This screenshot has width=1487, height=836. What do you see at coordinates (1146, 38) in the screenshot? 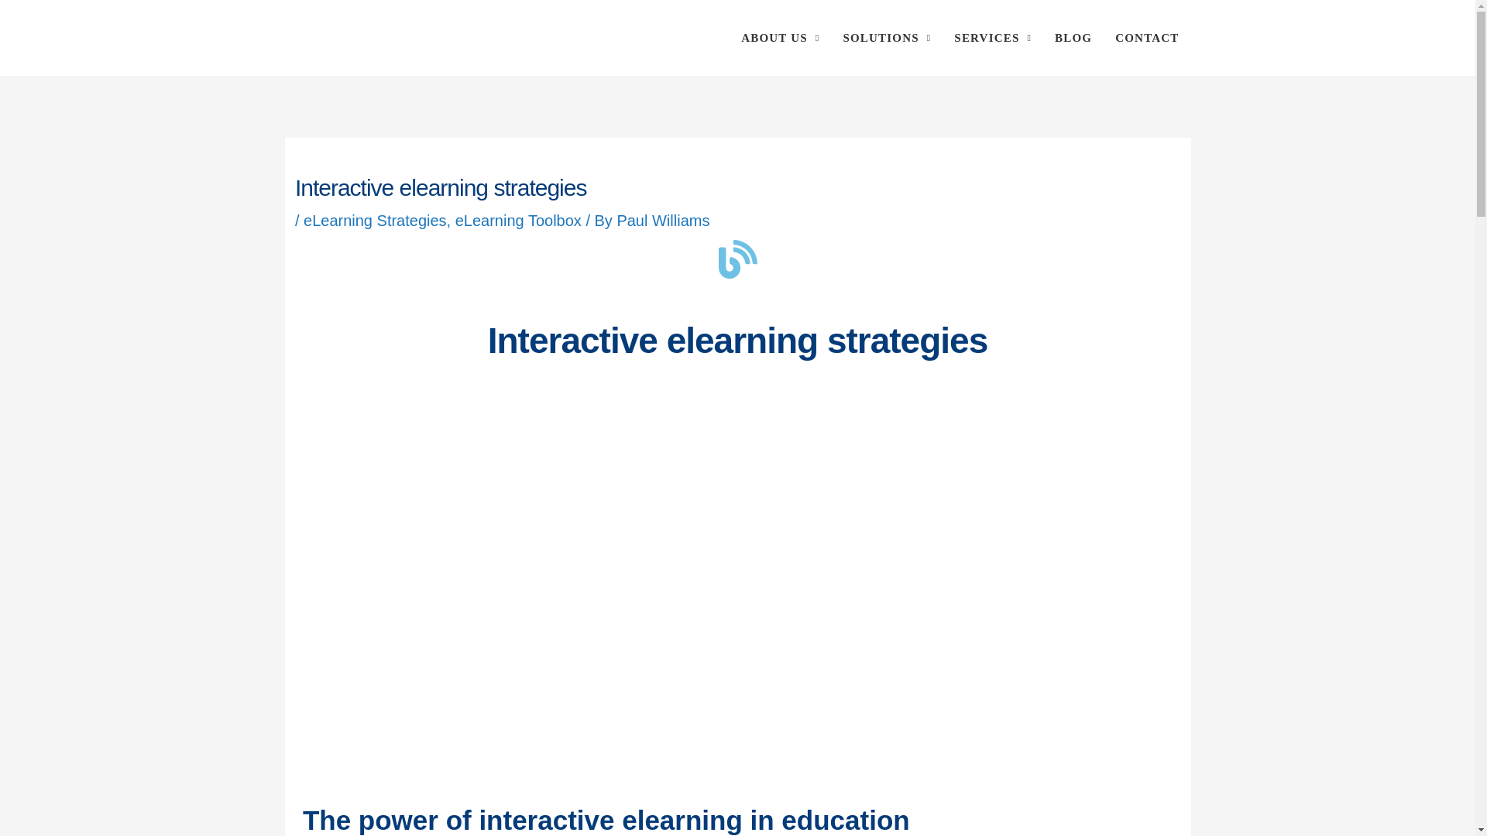
I see `CONTACT` at bounding box center [1146, 38].